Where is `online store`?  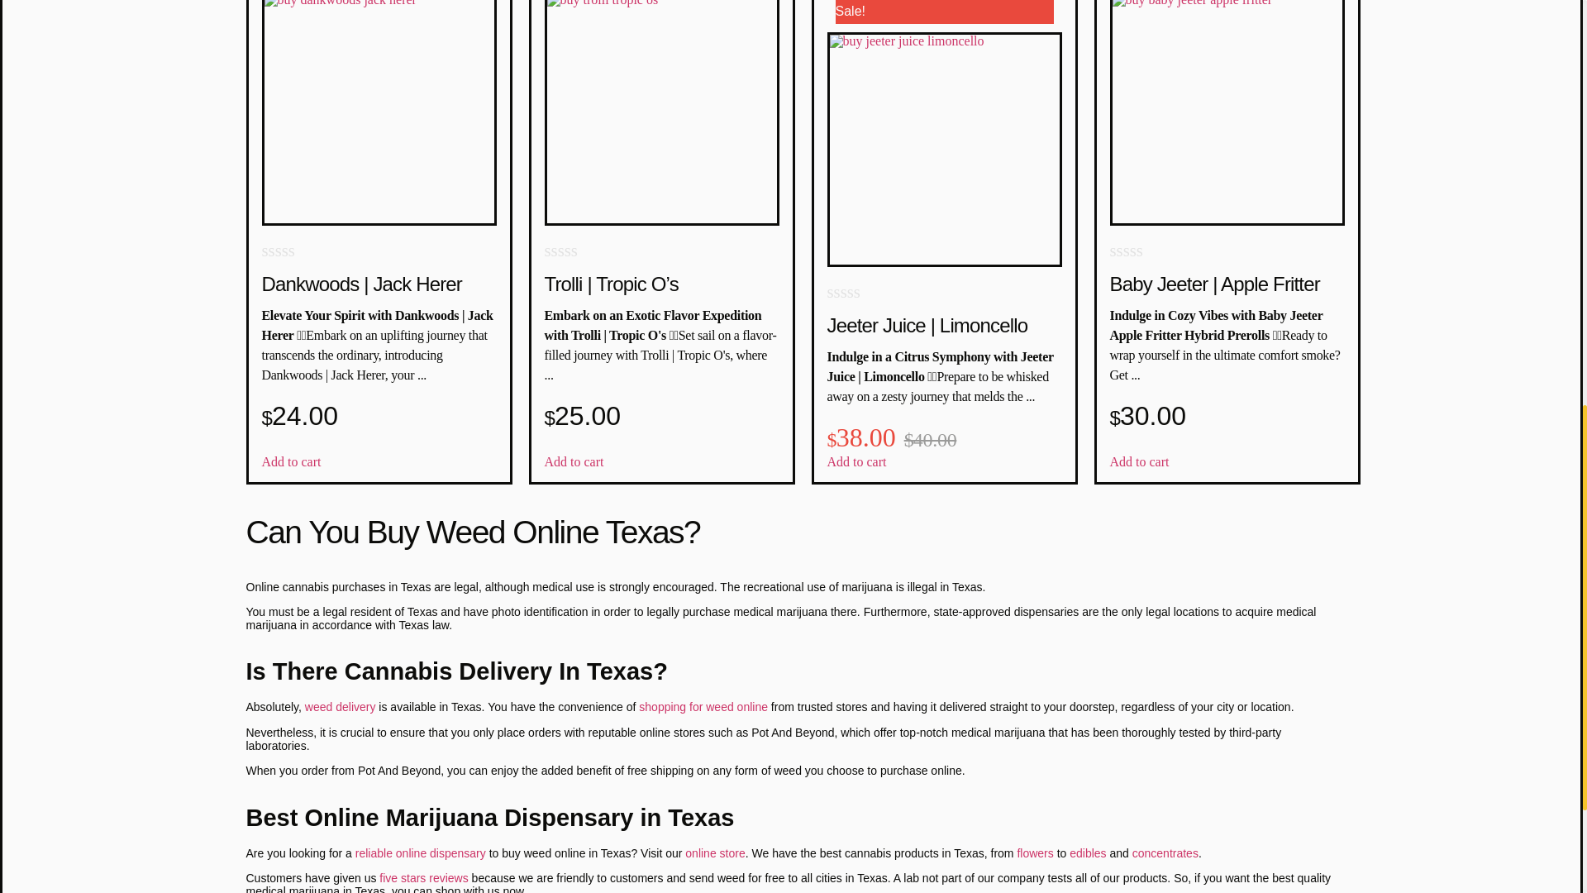
online store is located at coordinates (714, 853).